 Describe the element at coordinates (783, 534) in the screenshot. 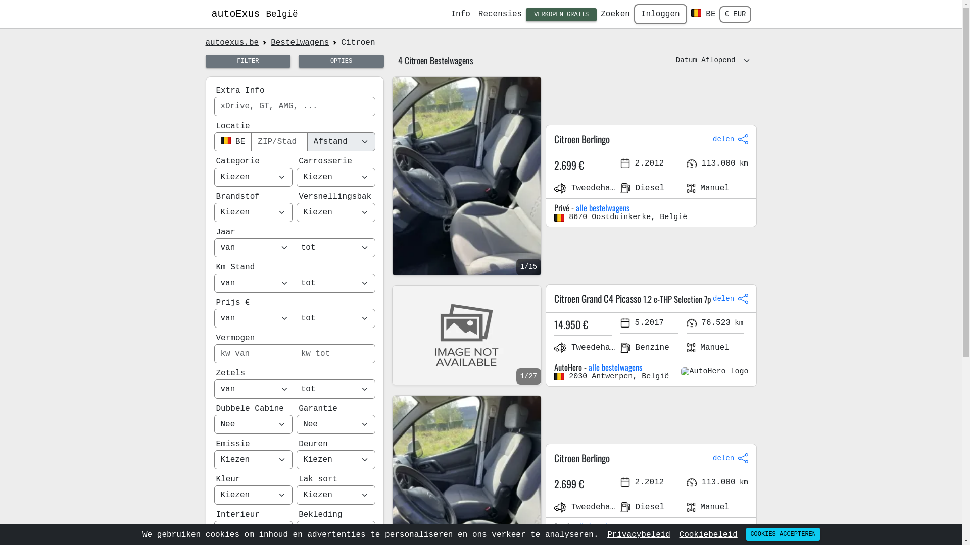

I see `COOKIES ACCEPTEREN` at that location.